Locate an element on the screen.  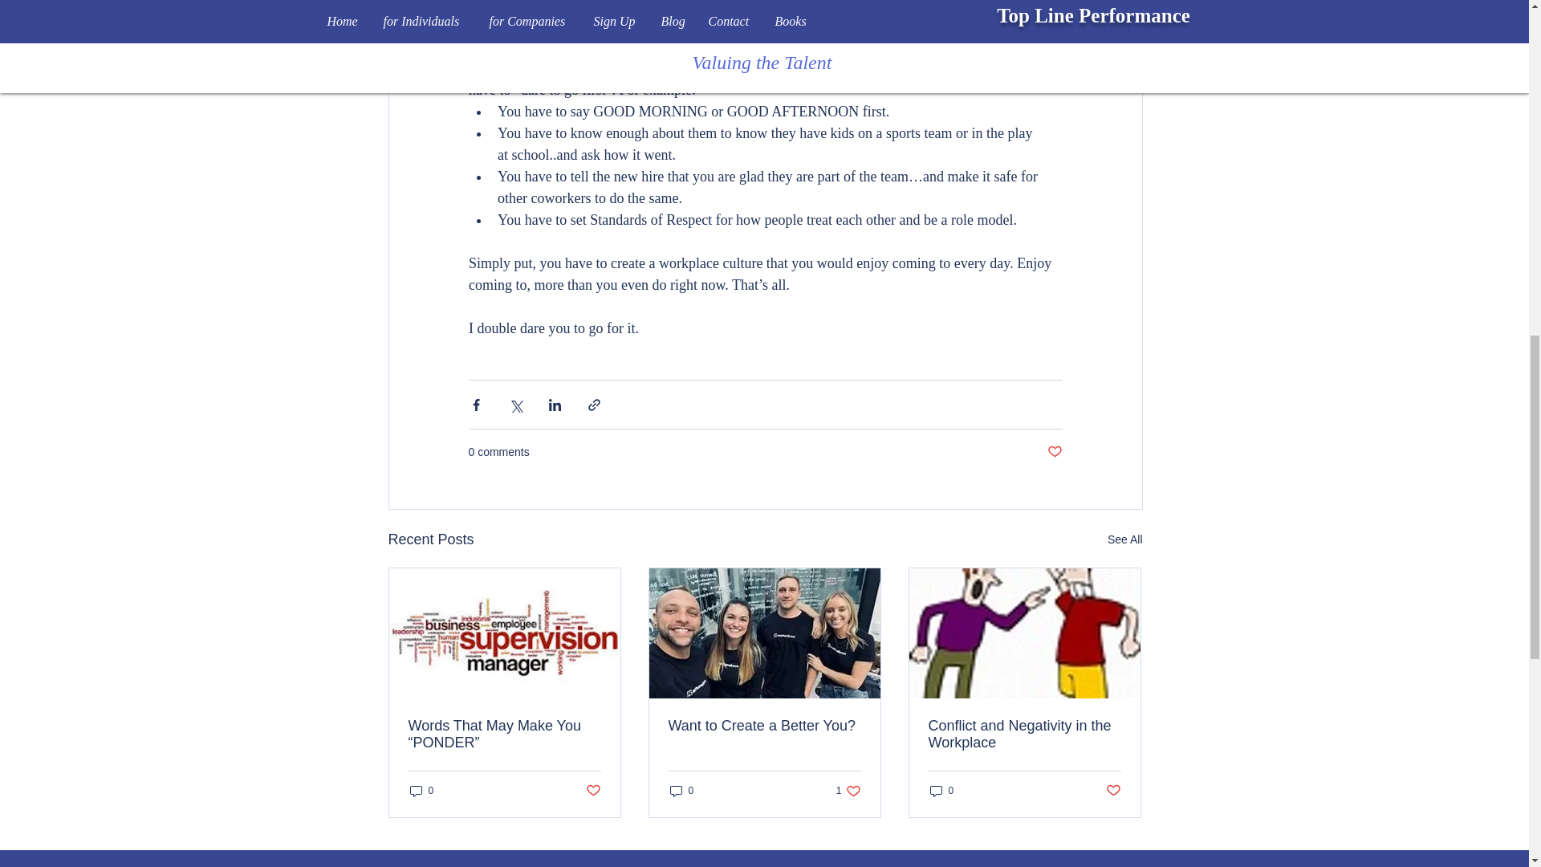
See All is located at coordinates (1125, 539).